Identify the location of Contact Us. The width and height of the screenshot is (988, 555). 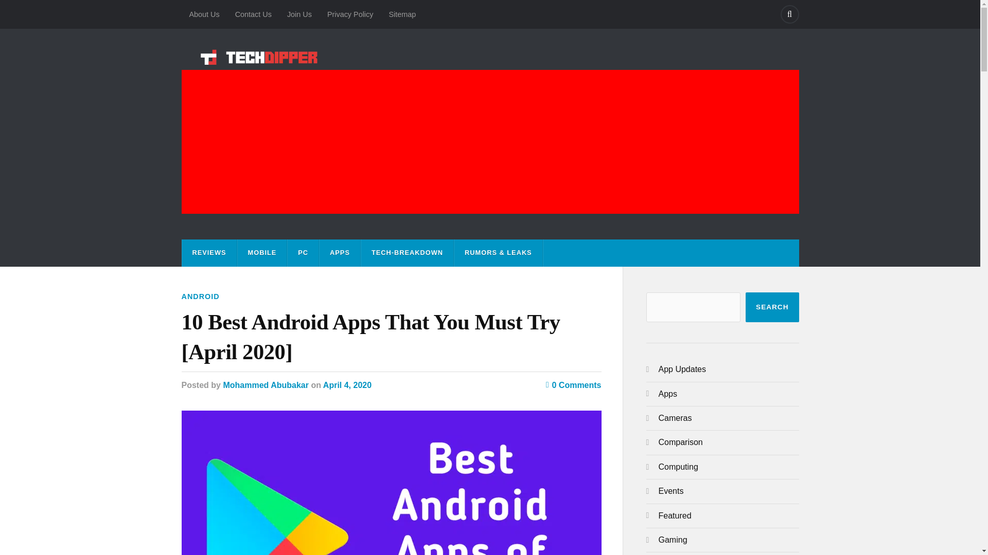
(253, 14).